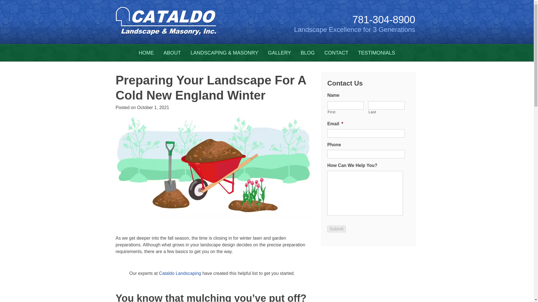 The image size is (538, 302). What do you see at coordinates (172, 53) in the screenshot?
I see `ABOUT` at bounding box center [172, 53].